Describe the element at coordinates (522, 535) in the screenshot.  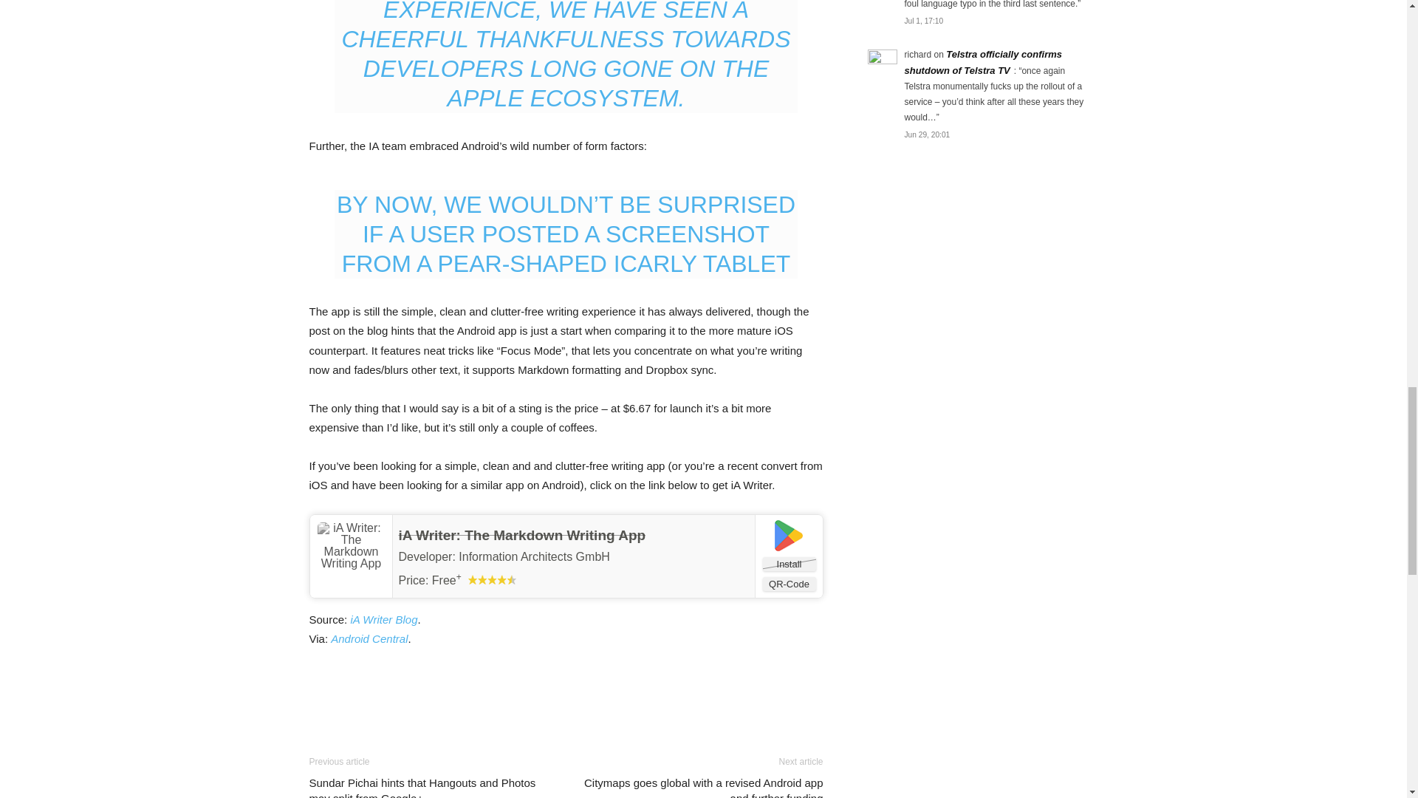
I see `iA Writer: The Markdown Writing App` at that location.